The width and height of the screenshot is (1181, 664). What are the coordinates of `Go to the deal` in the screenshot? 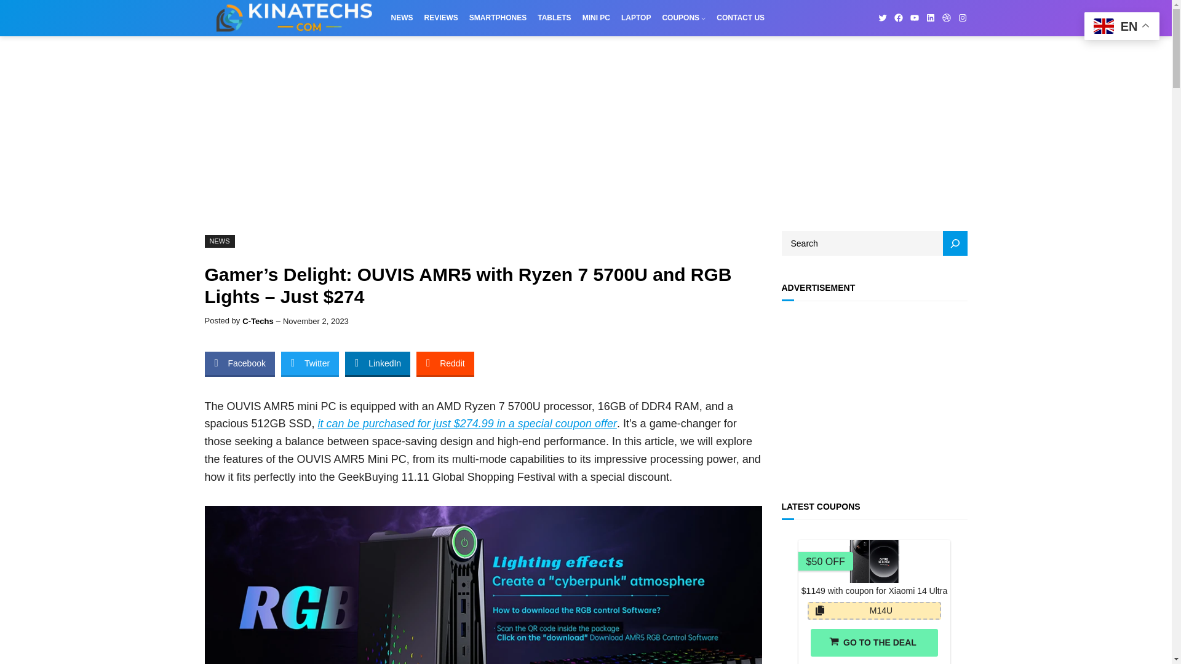 It's located at (873, 642).